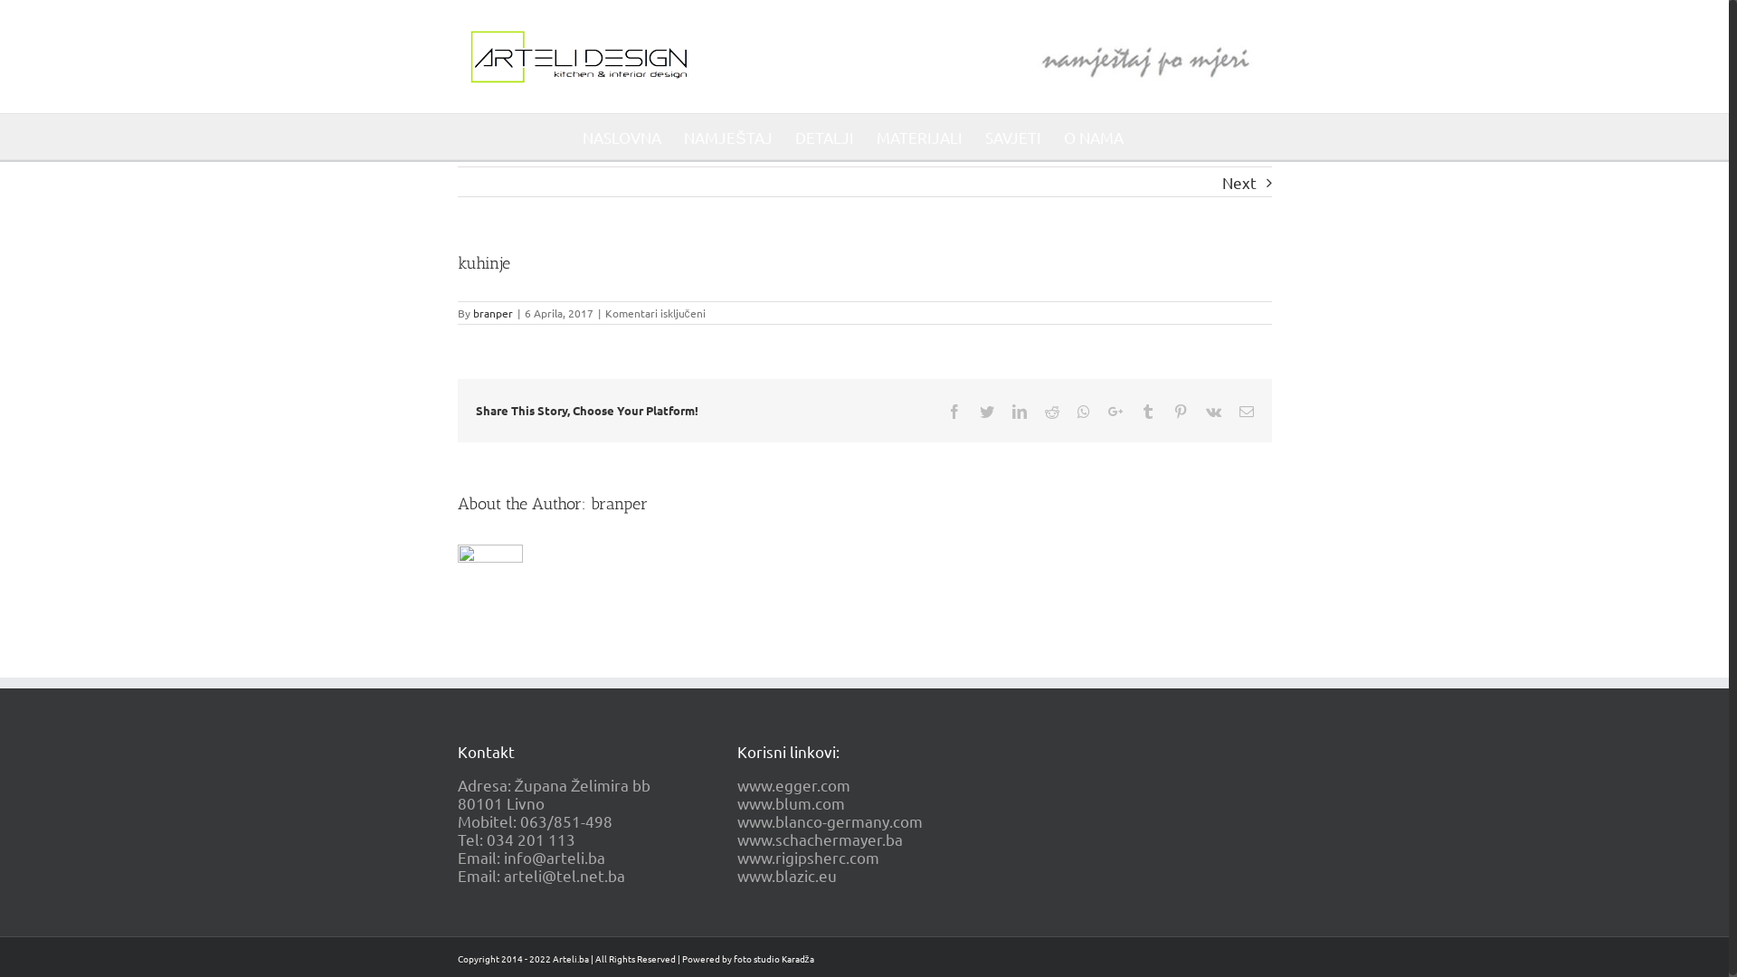 This screenshot has height=977, width=1737. What do you see at coordinates (809, 858) in the screenshot?
I see `www.rigipsherc.com` at bounding box center [809, 858].